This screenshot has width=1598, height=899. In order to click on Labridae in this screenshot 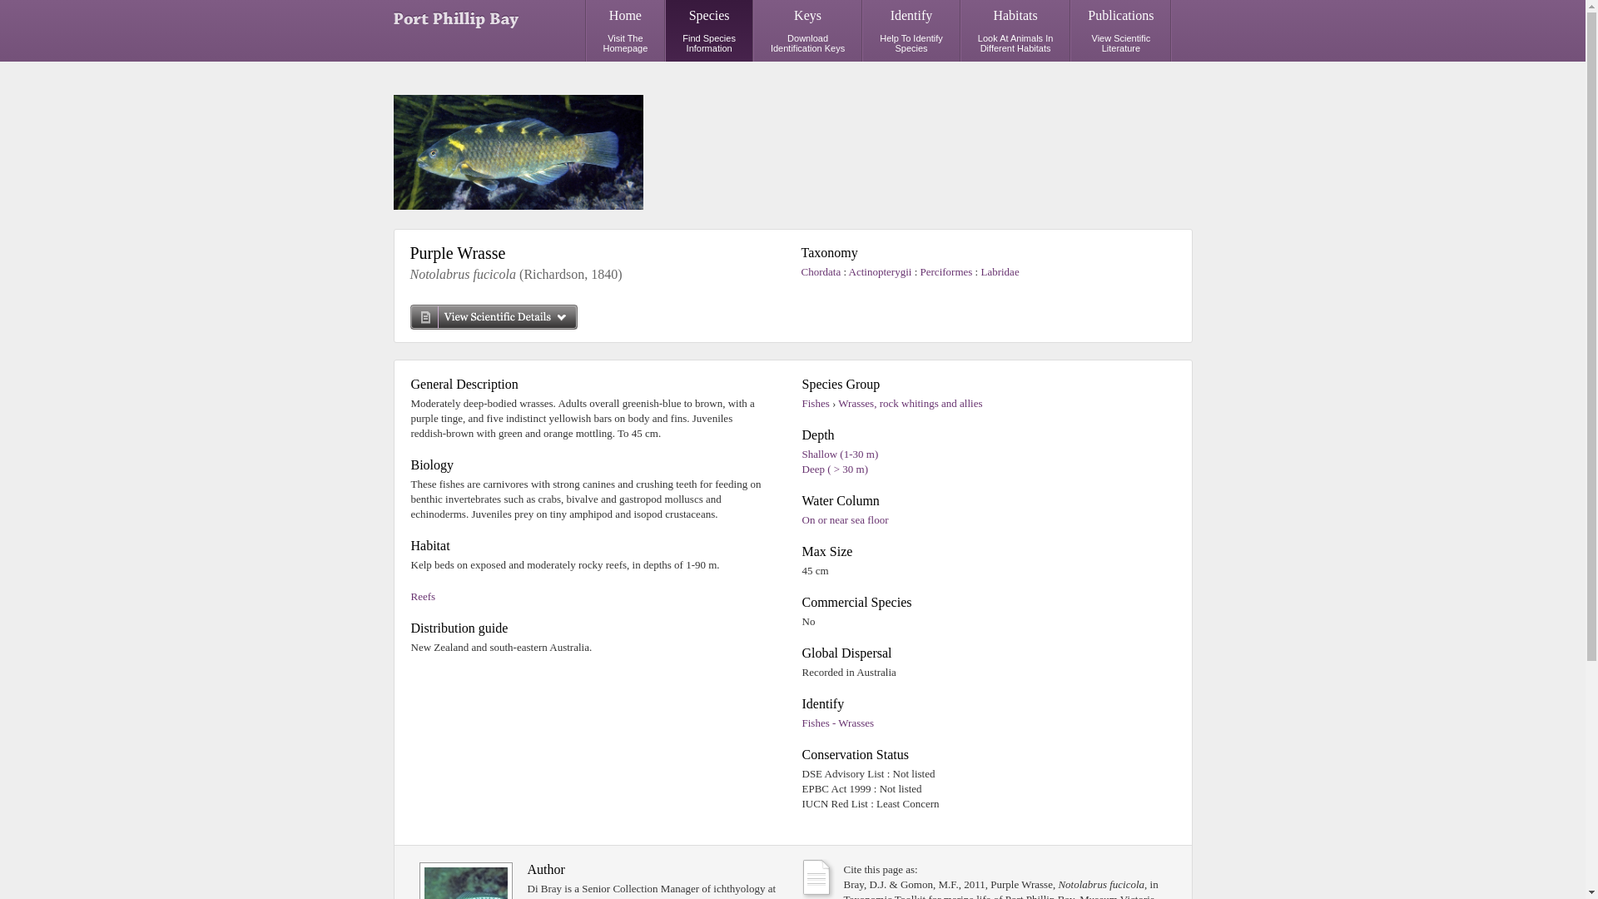, I will do `click(1000, 271)`.